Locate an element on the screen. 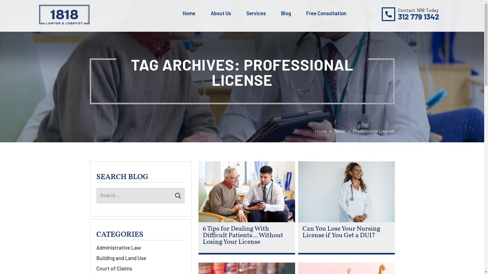 Image resolution: width=488 pixels, height=274 pixels. 312 779 1342 is located at coordinates (419, 17).